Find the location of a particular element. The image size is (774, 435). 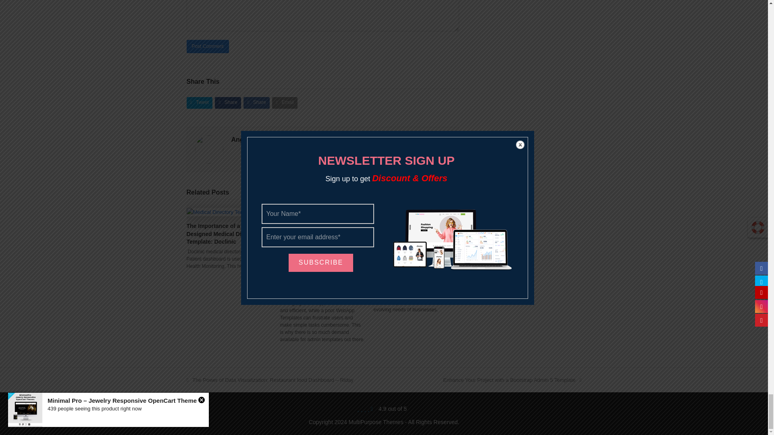

Visit Author Page is located at coordinates (209, 148).